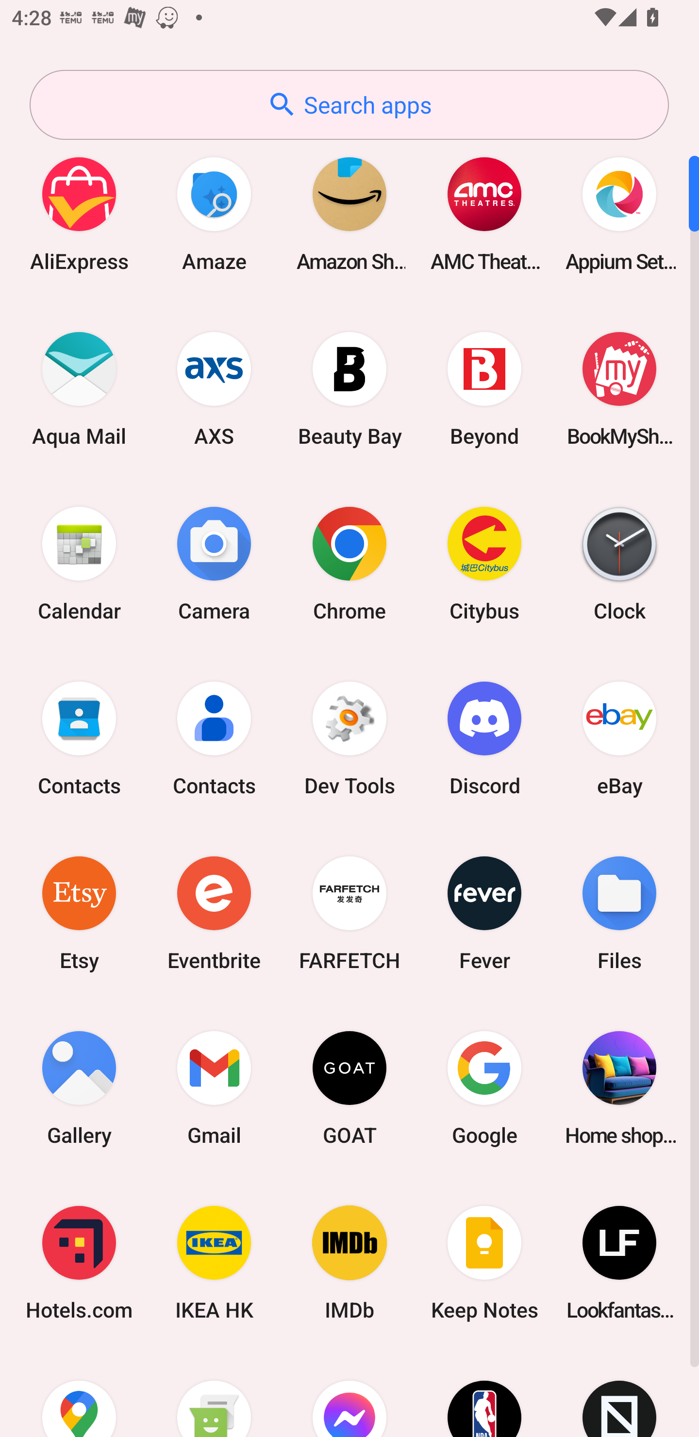 This screenshot has width=699, height=1437. What do you see at coordinates (214, 214) in the screenshot?
I see `Amaze` at bounding box center [214, 214].